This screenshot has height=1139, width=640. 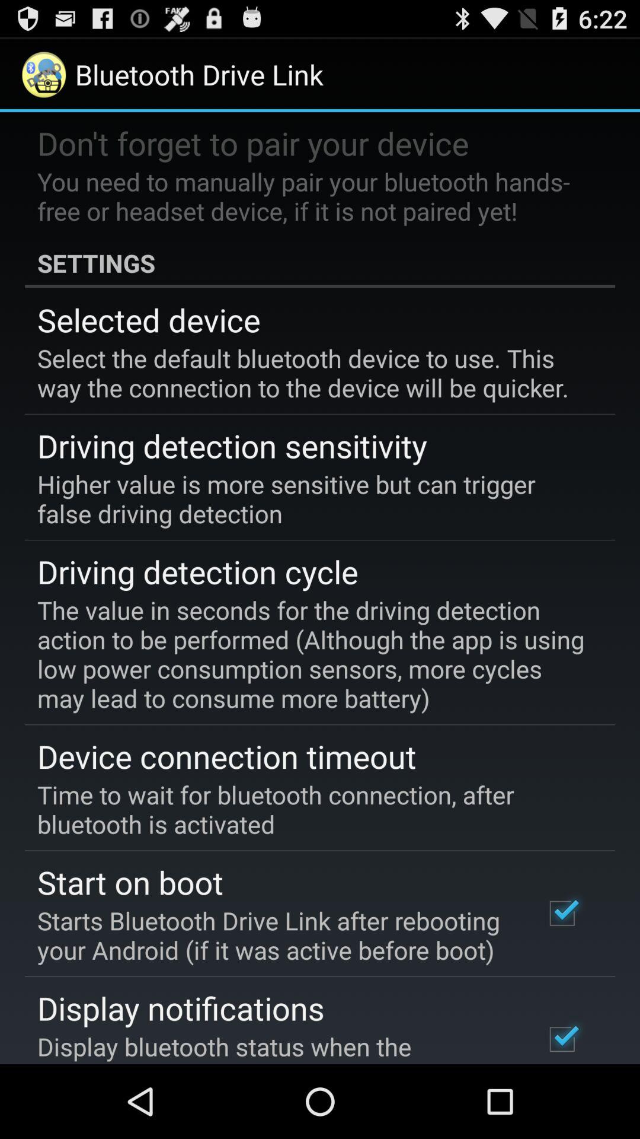 What do you see at coordinates (181, 1007) in the screenshot?
I see `click display notifications icon` at bounding box center [181, 1007].